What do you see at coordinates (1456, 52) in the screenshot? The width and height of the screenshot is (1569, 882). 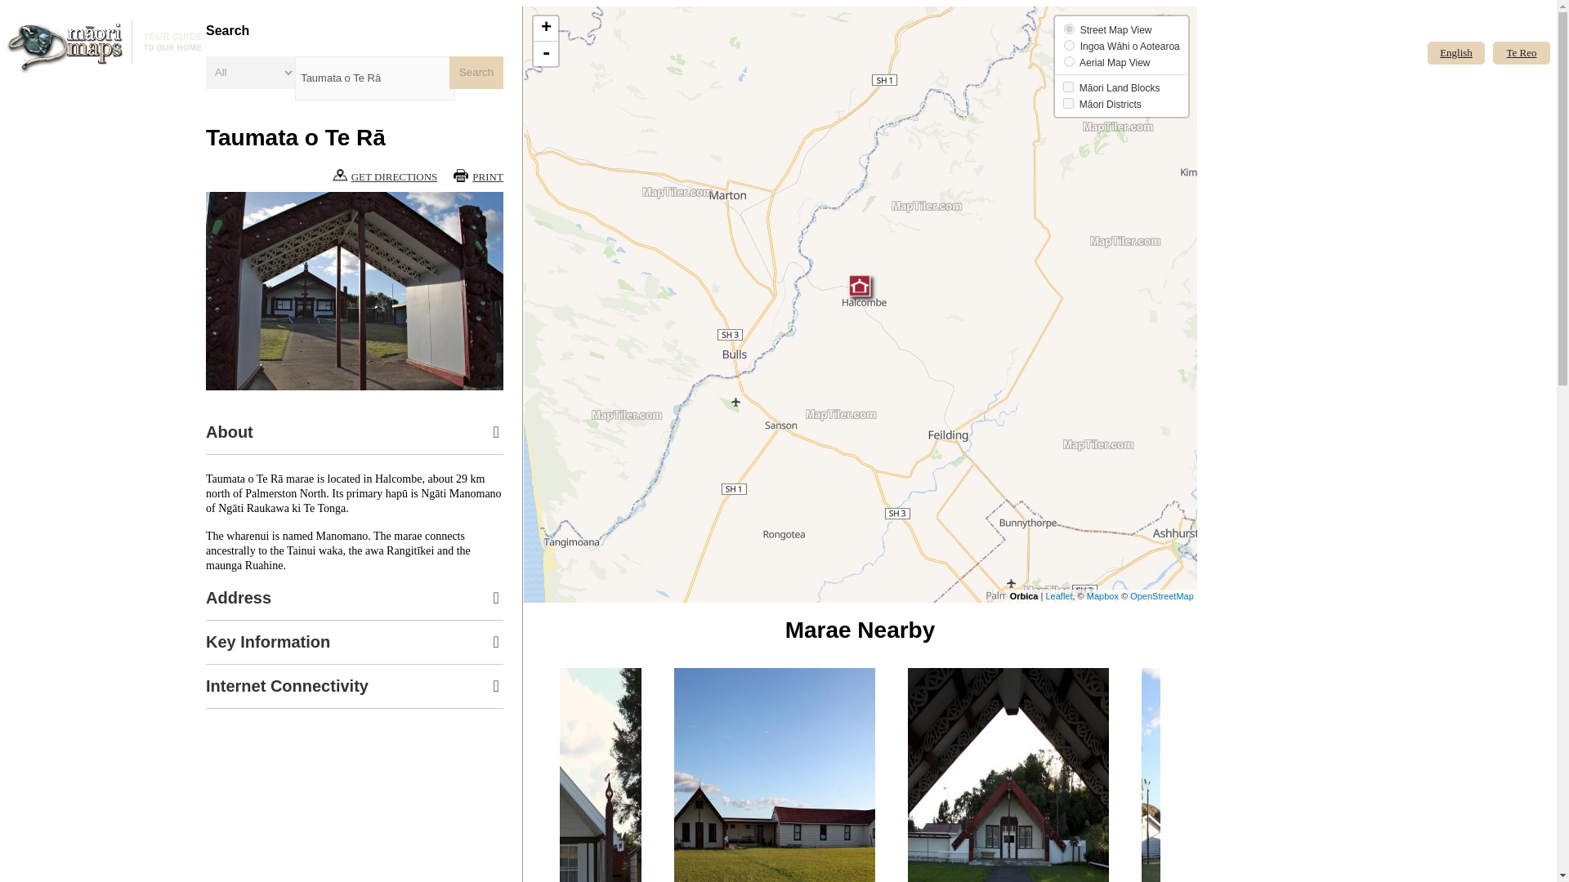 I see `English` at bounding box center [1456, 52].